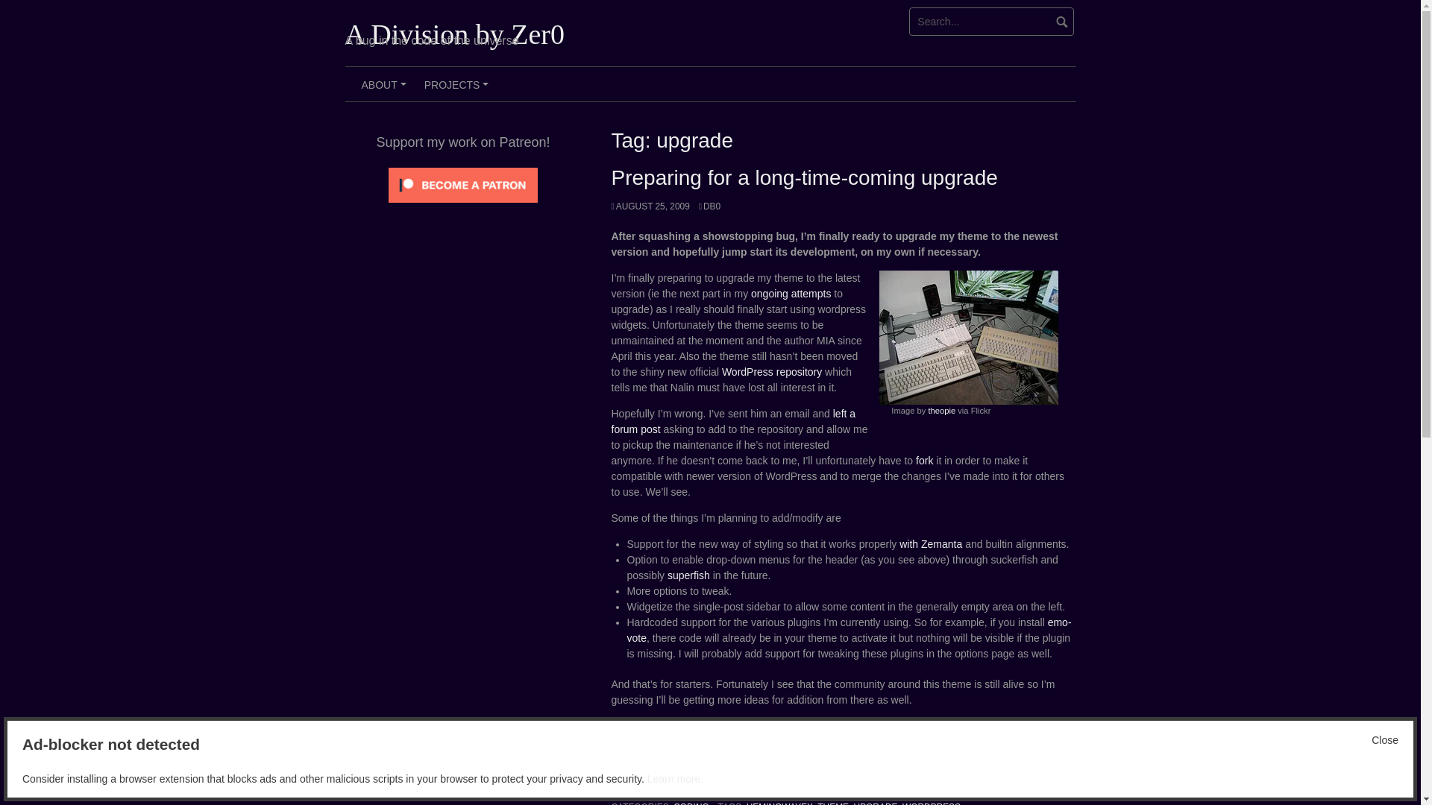 This screenshot has height=805, width=1432. Describe the element at coordinates (688, 575) in the screenshot. I see `superfish` at that location.